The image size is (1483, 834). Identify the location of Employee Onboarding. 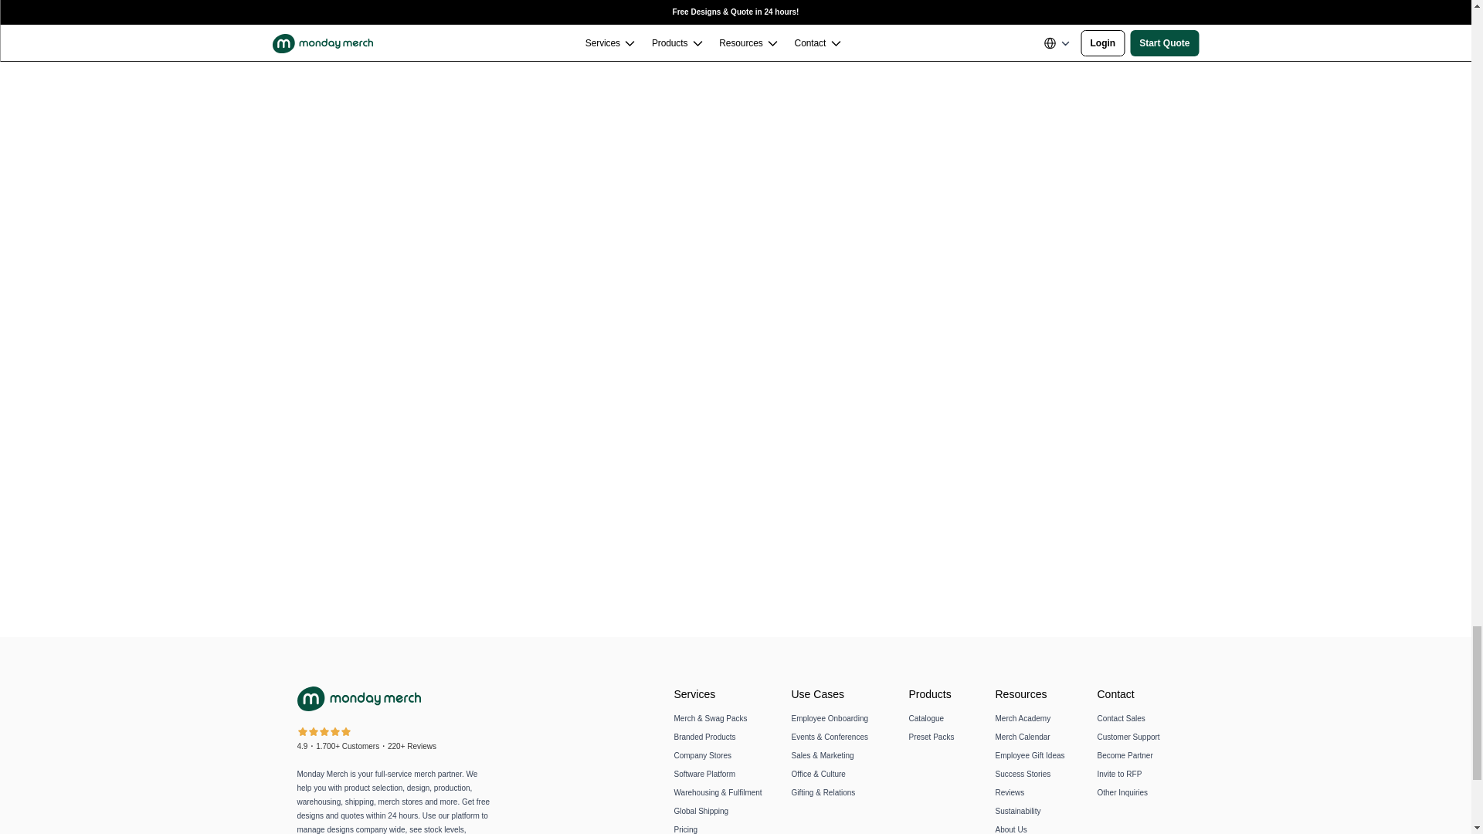
(829, 718).